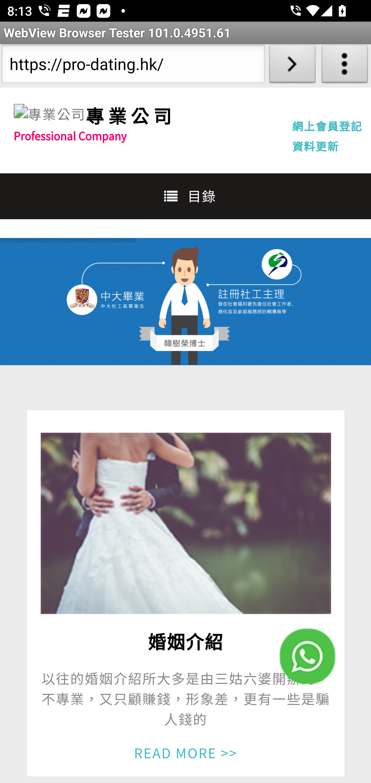 The width and height of the screenshot is (371, 783). I want to click on 婚姻介紹, so click(185, 523).